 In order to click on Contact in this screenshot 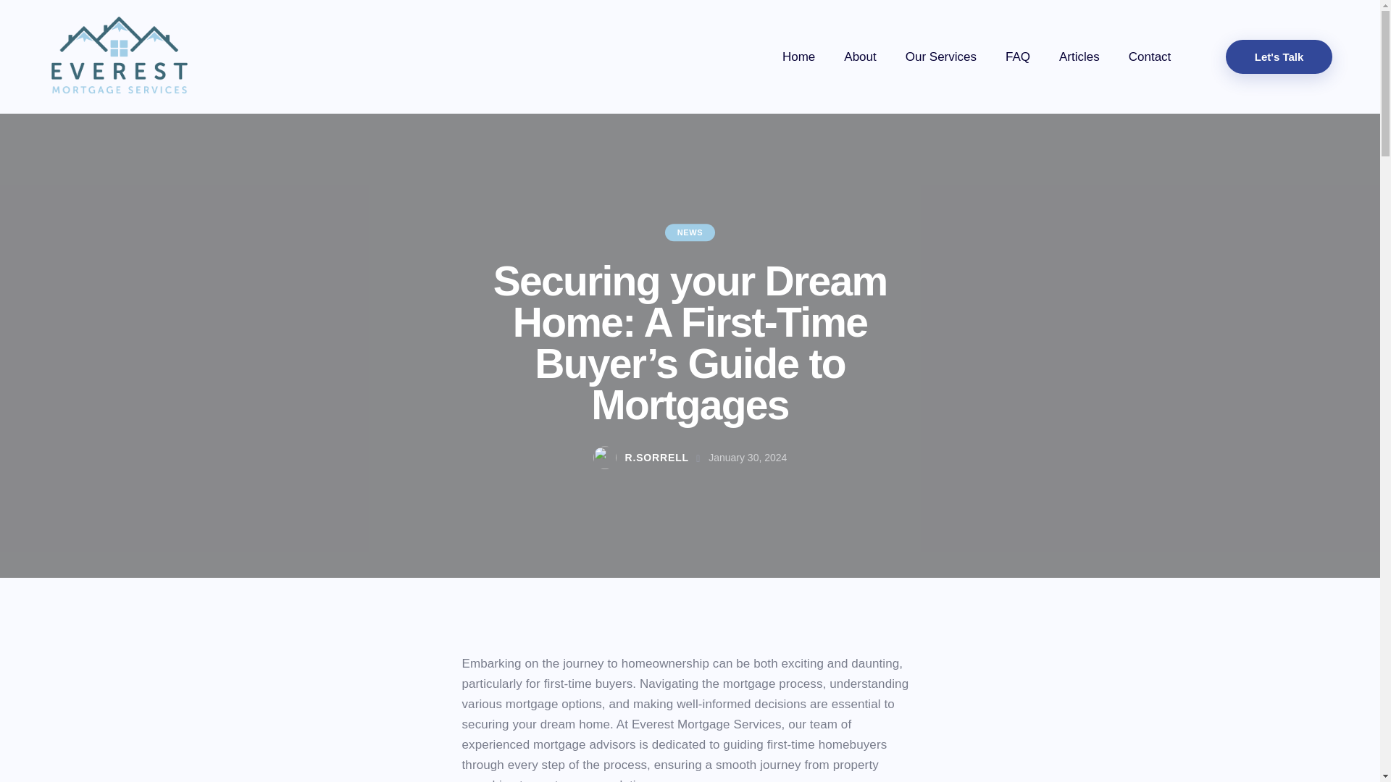, I will do `click(1150, 56)`.